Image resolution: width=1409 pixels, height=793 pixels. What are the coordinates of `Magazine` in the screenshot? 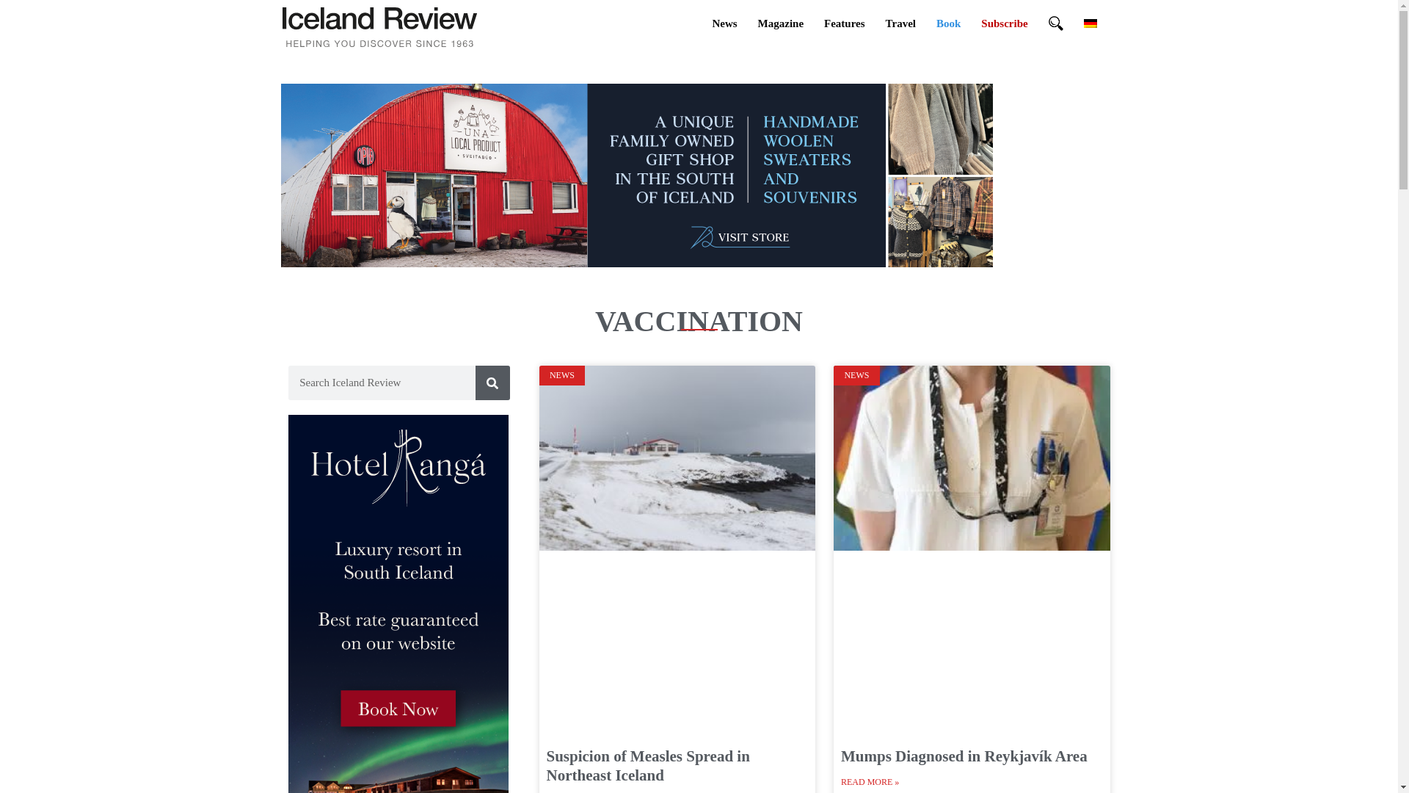 It's located at (781, 23).